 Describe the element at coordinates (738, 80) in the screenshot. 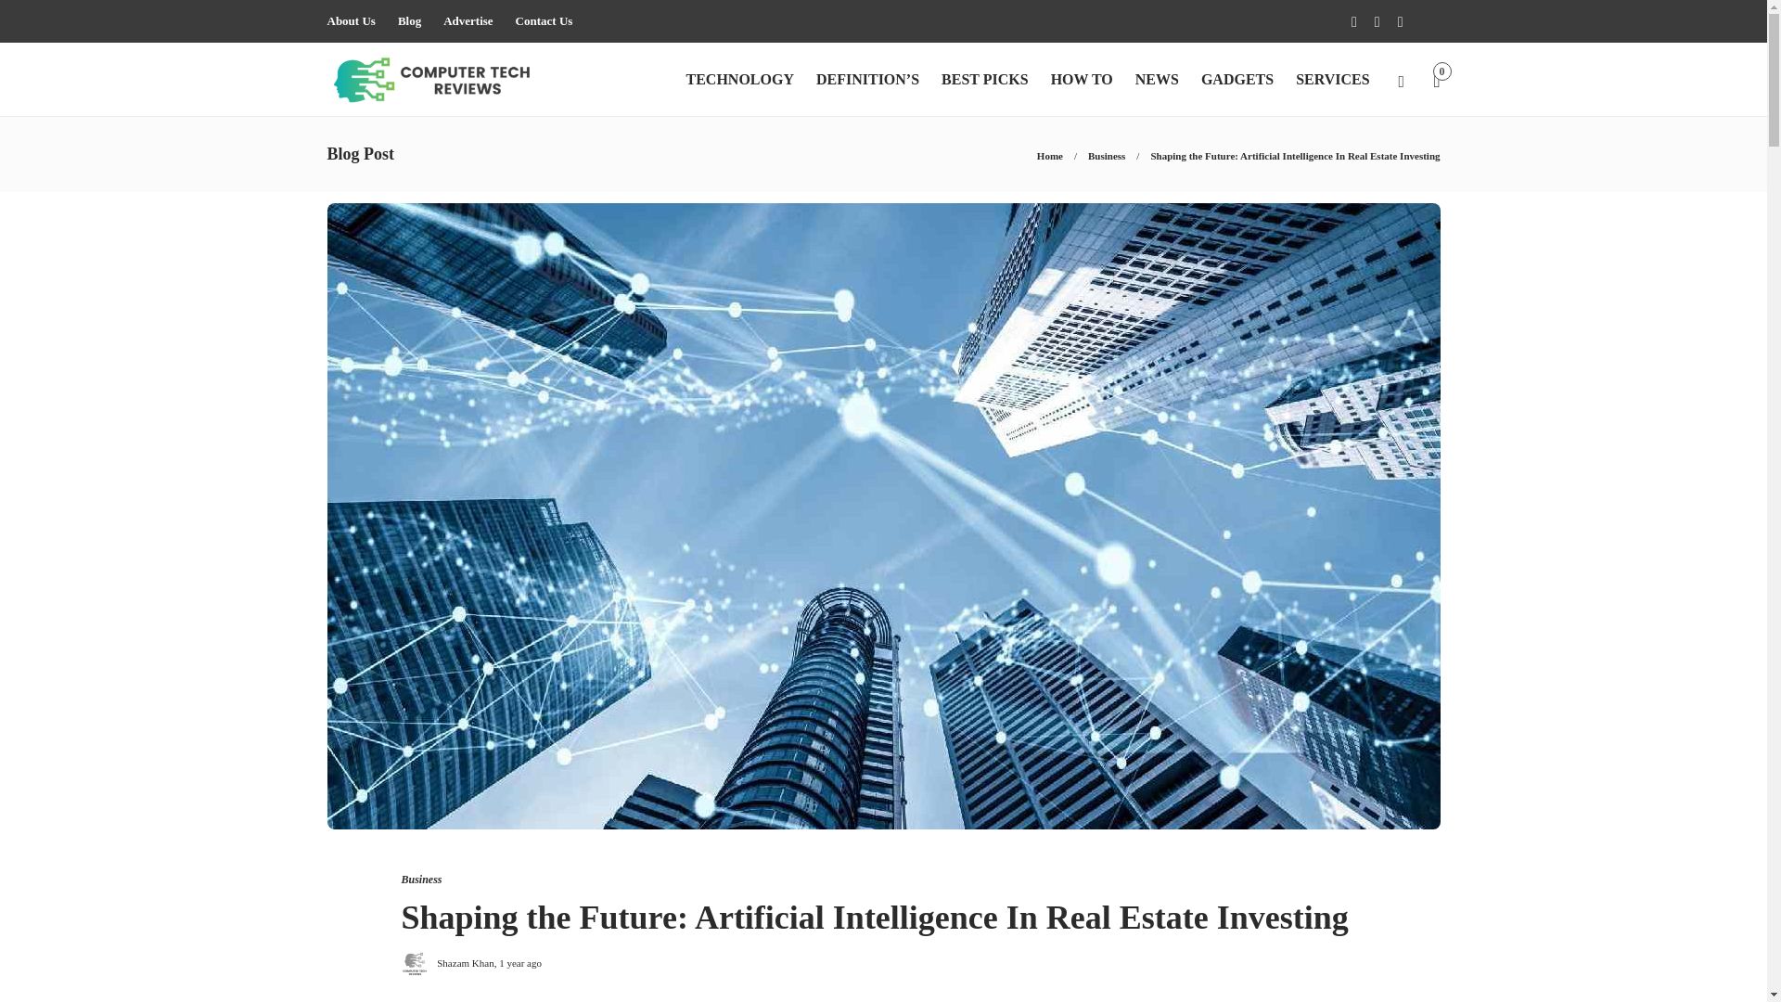

I see `TECHNOLOGY` at that location.